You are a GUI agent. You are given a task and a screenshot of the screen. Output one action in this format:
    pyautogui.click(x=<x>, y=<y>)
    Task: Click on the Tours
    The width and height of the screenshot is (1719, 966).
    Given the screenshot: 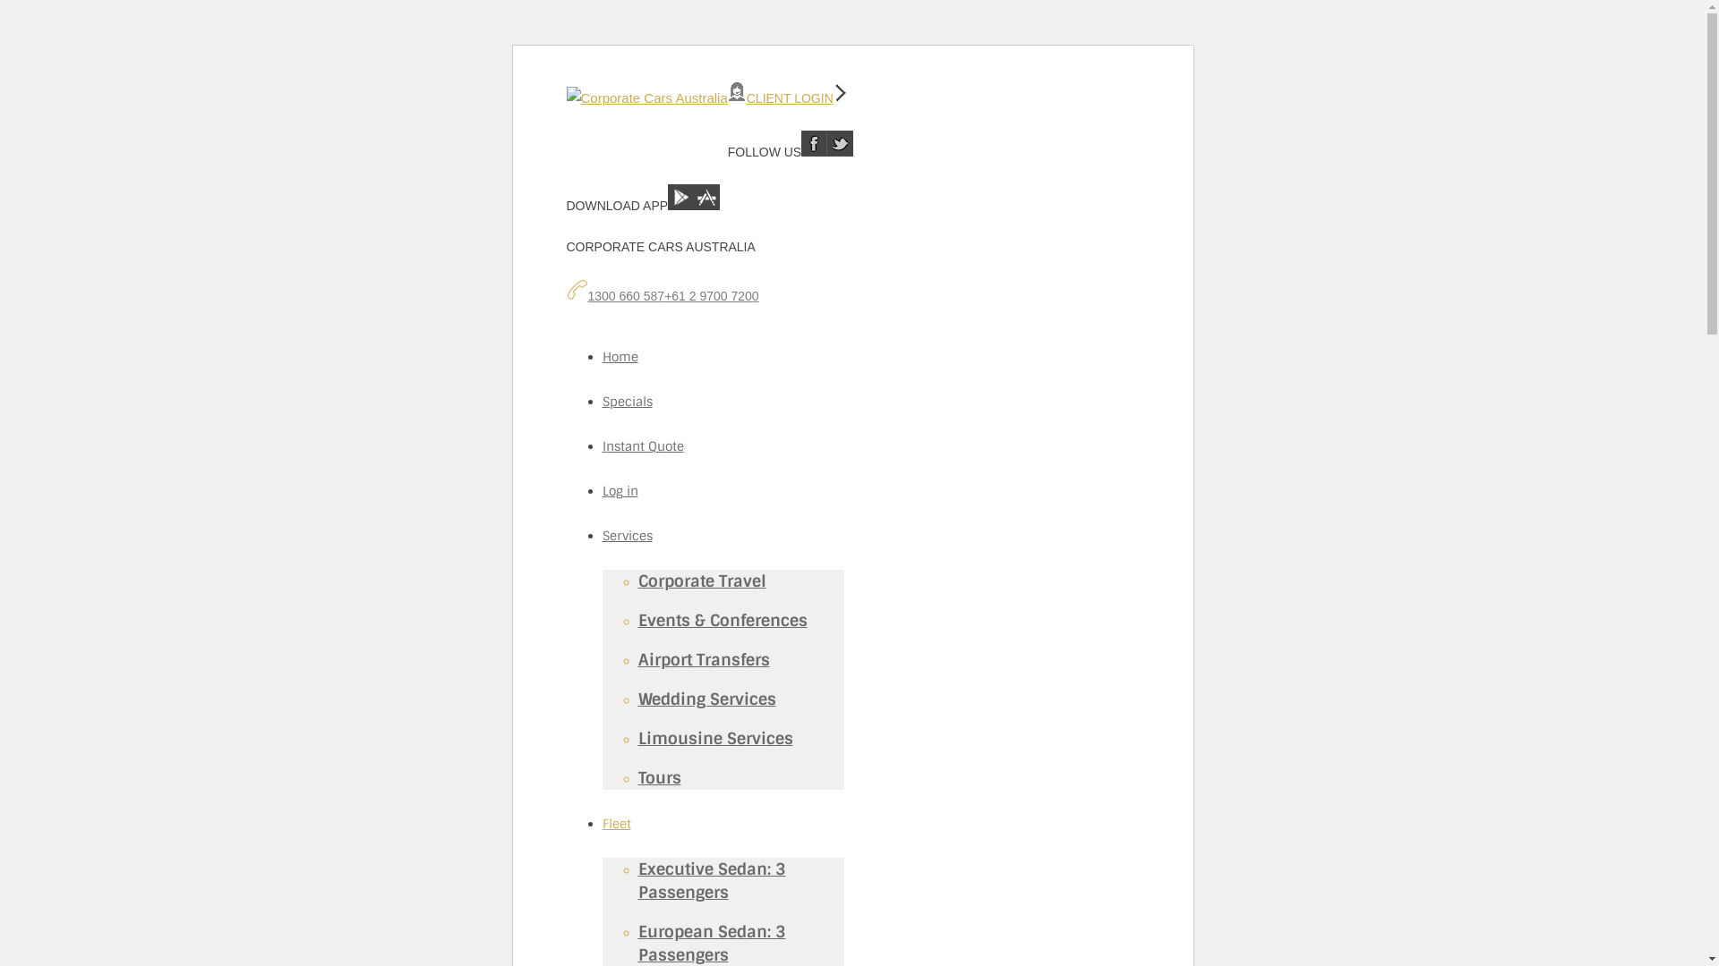 What is the action you would take?
    pyautogui.click(x=659, y=778)
    